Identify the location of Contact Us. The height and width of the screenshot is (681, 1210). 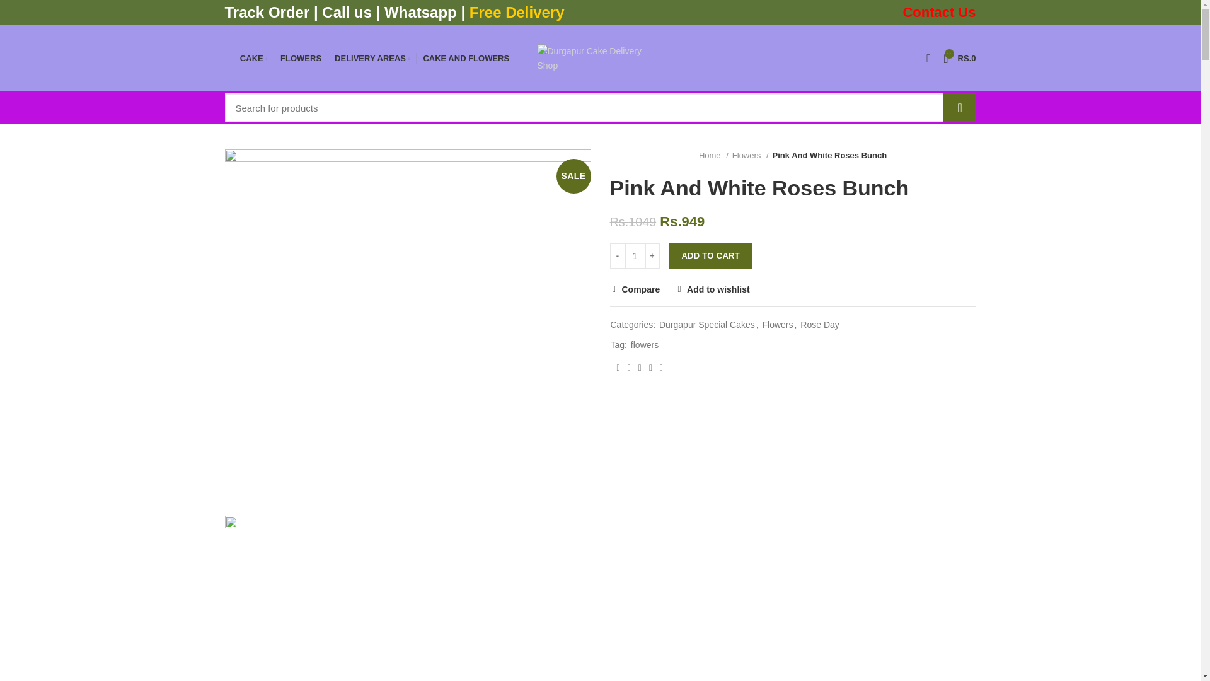
(348, 13).